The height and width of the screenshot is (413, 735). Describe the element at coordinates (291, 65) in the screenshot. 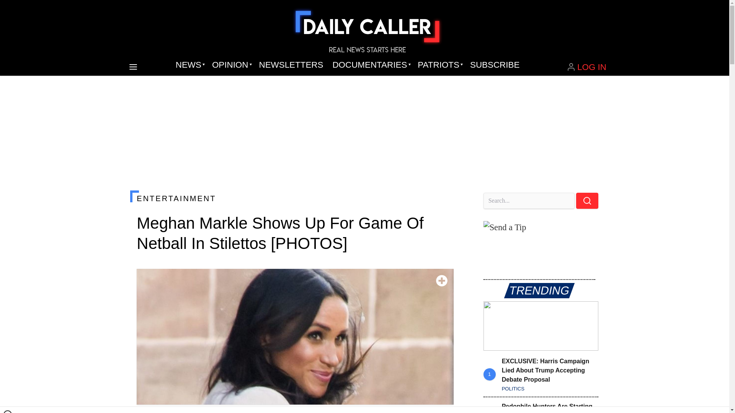

I see `NEWSLETTERS` at that location.